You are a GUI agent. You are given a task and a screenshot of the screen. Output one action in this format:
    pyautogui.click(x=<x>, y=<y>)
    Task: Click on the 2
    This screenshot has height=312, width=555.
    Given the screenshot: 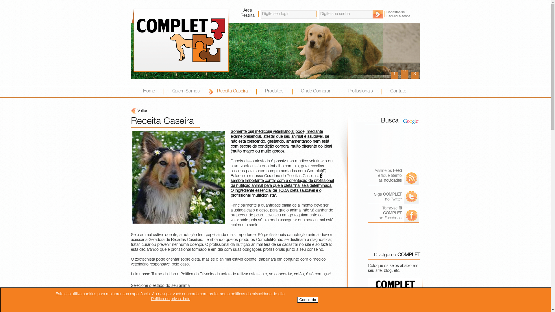 What is the action you would take?
    pyautogui.click(x=404, y=75)
    